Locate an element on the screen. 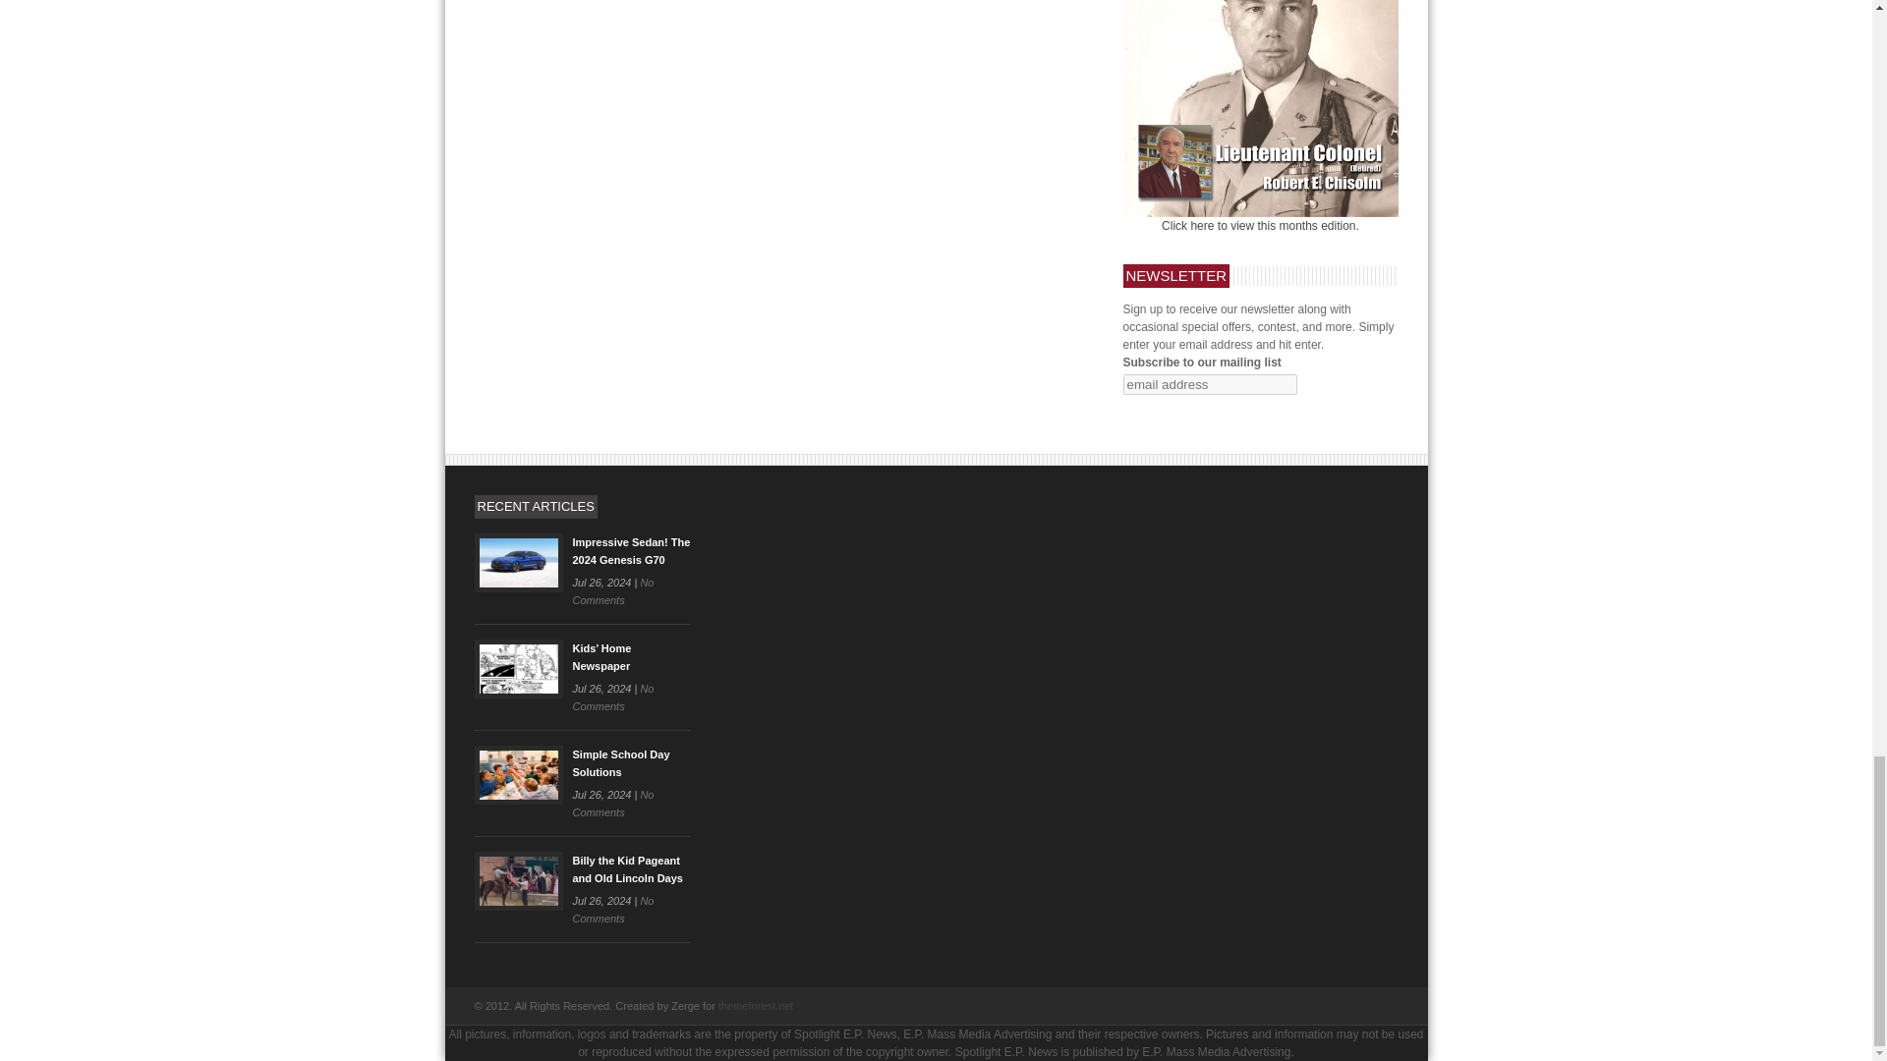 This screenshot has height=1061, width=1887. No Comments is located at coordinates (611, 591).